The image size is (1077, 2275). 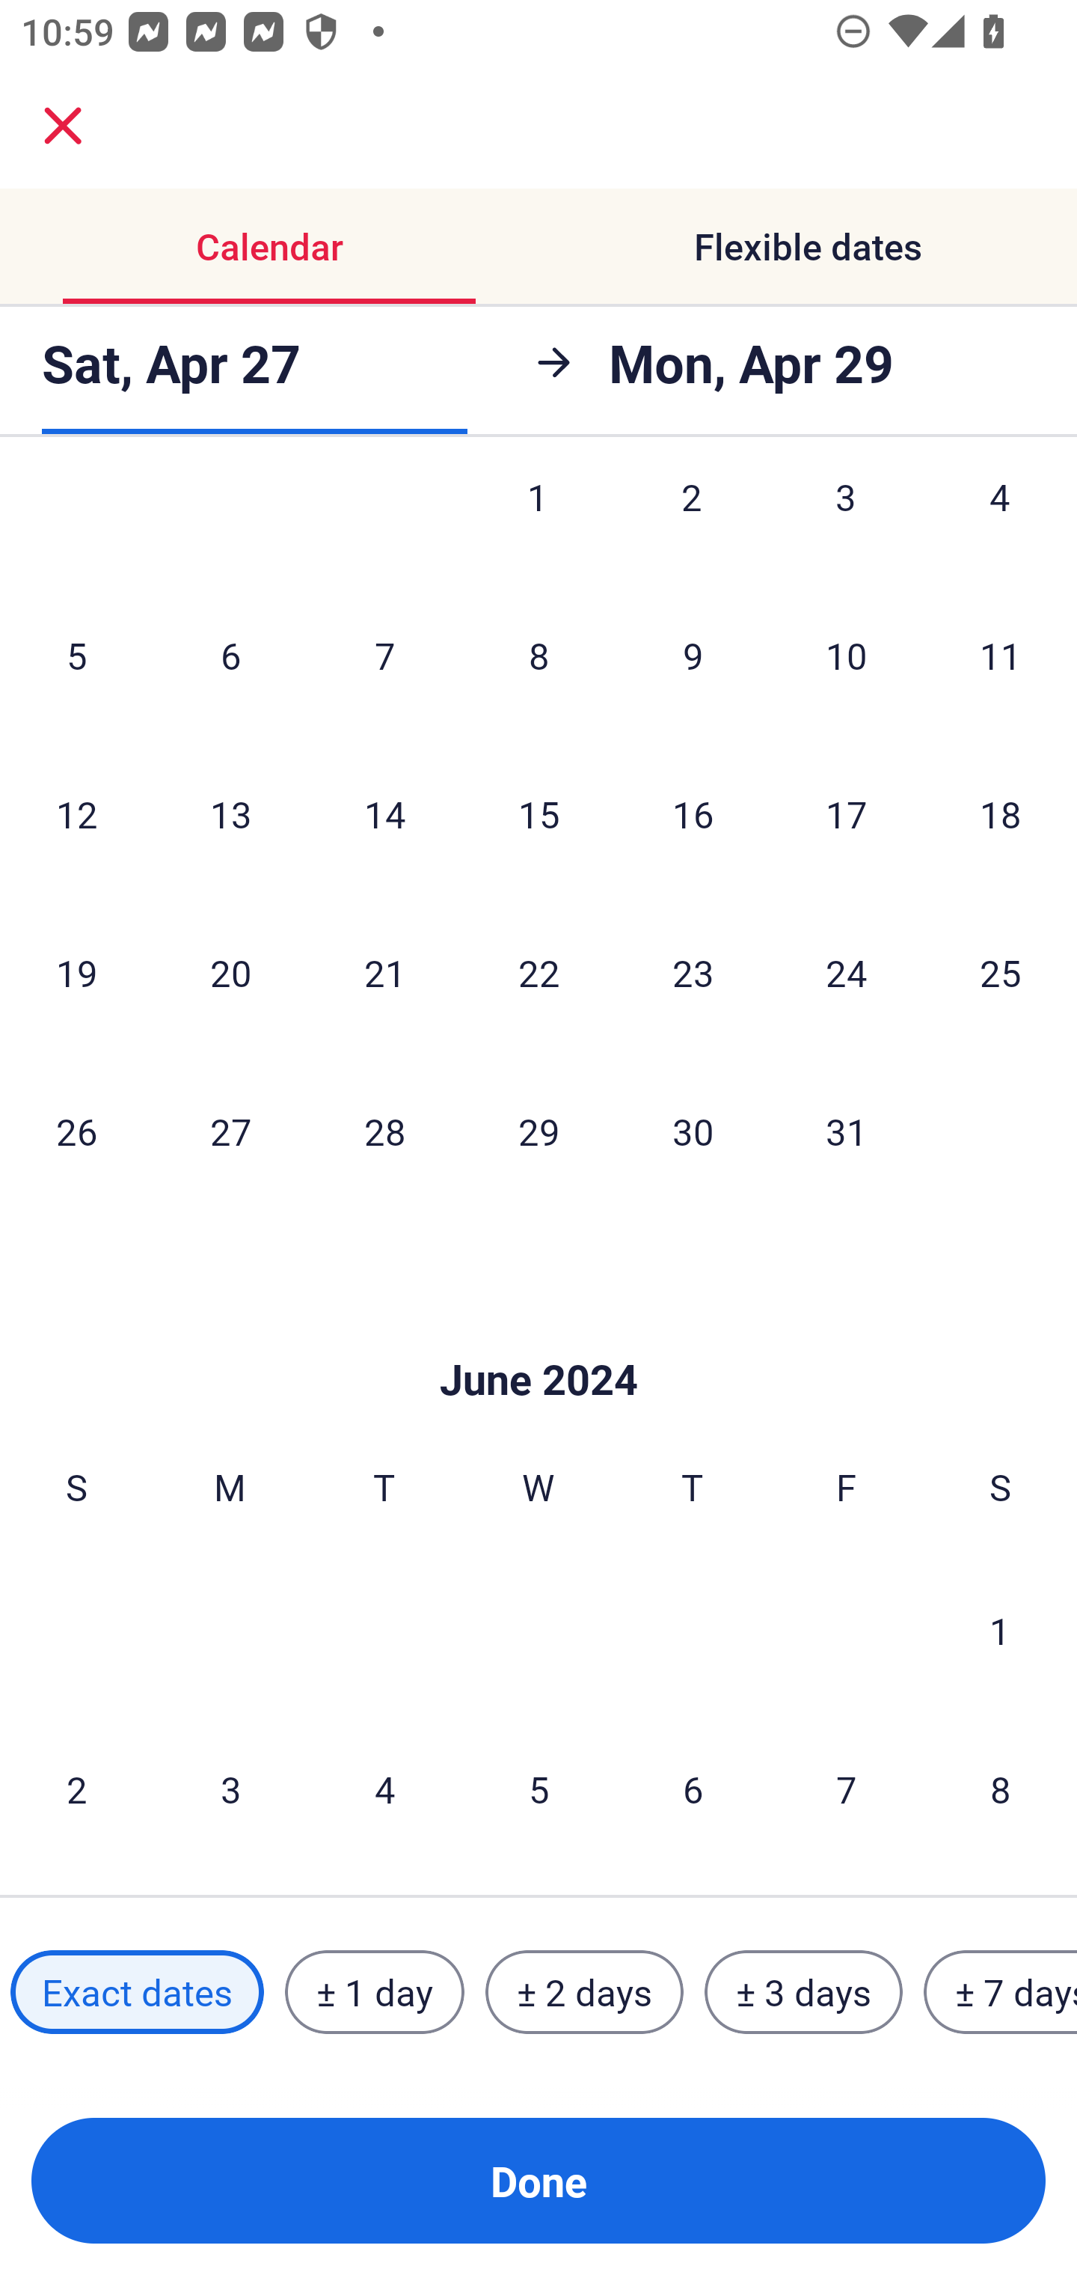 I want to click on 24 Friday, May 24, 2024, so click(x=847, y=972).